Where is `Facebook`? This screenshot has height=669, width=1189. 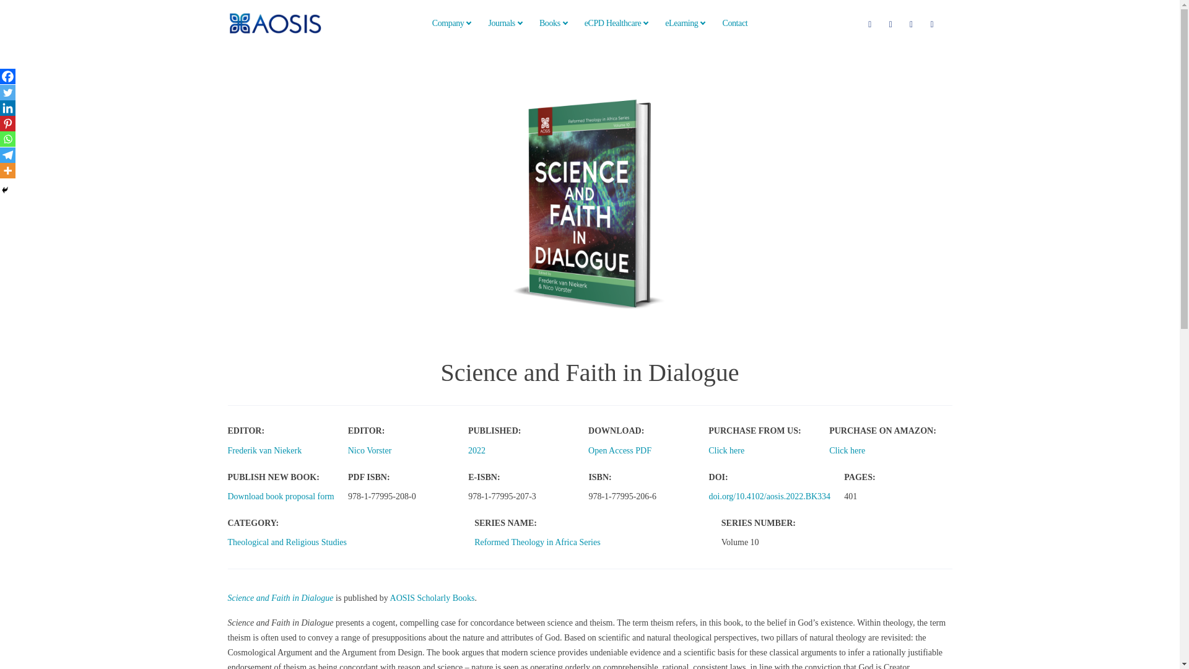 Facebook is located at coordinates (7, 77).